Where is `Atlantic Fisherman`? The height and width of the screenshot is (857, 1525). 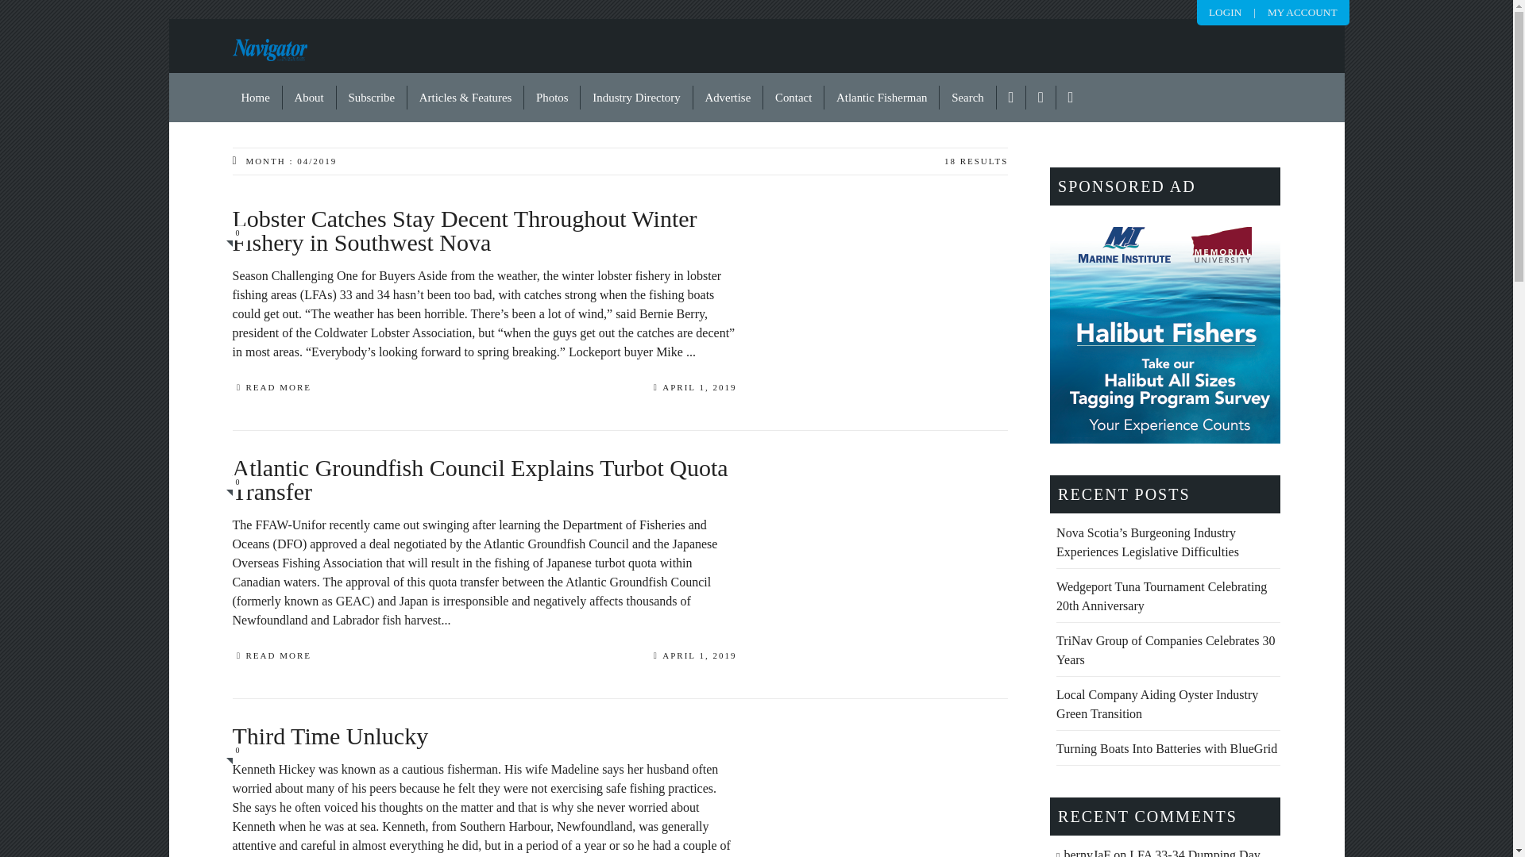
Atlantic Fisherman is located at coordinates (882, 98).